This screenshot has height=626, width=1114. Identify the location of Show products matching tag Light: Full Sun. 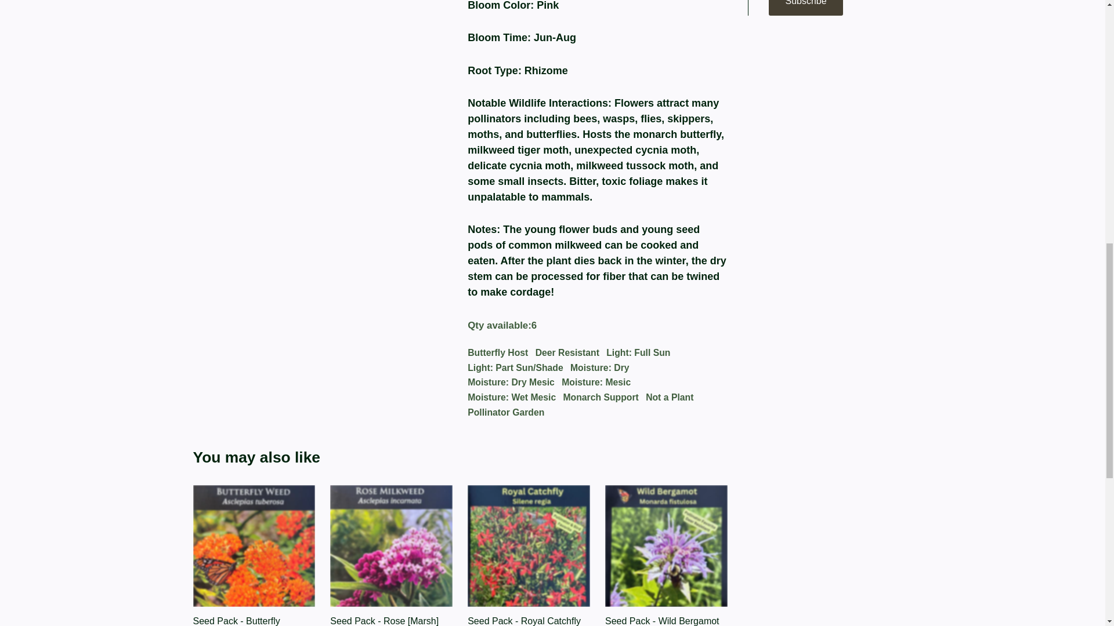
(638, 353).